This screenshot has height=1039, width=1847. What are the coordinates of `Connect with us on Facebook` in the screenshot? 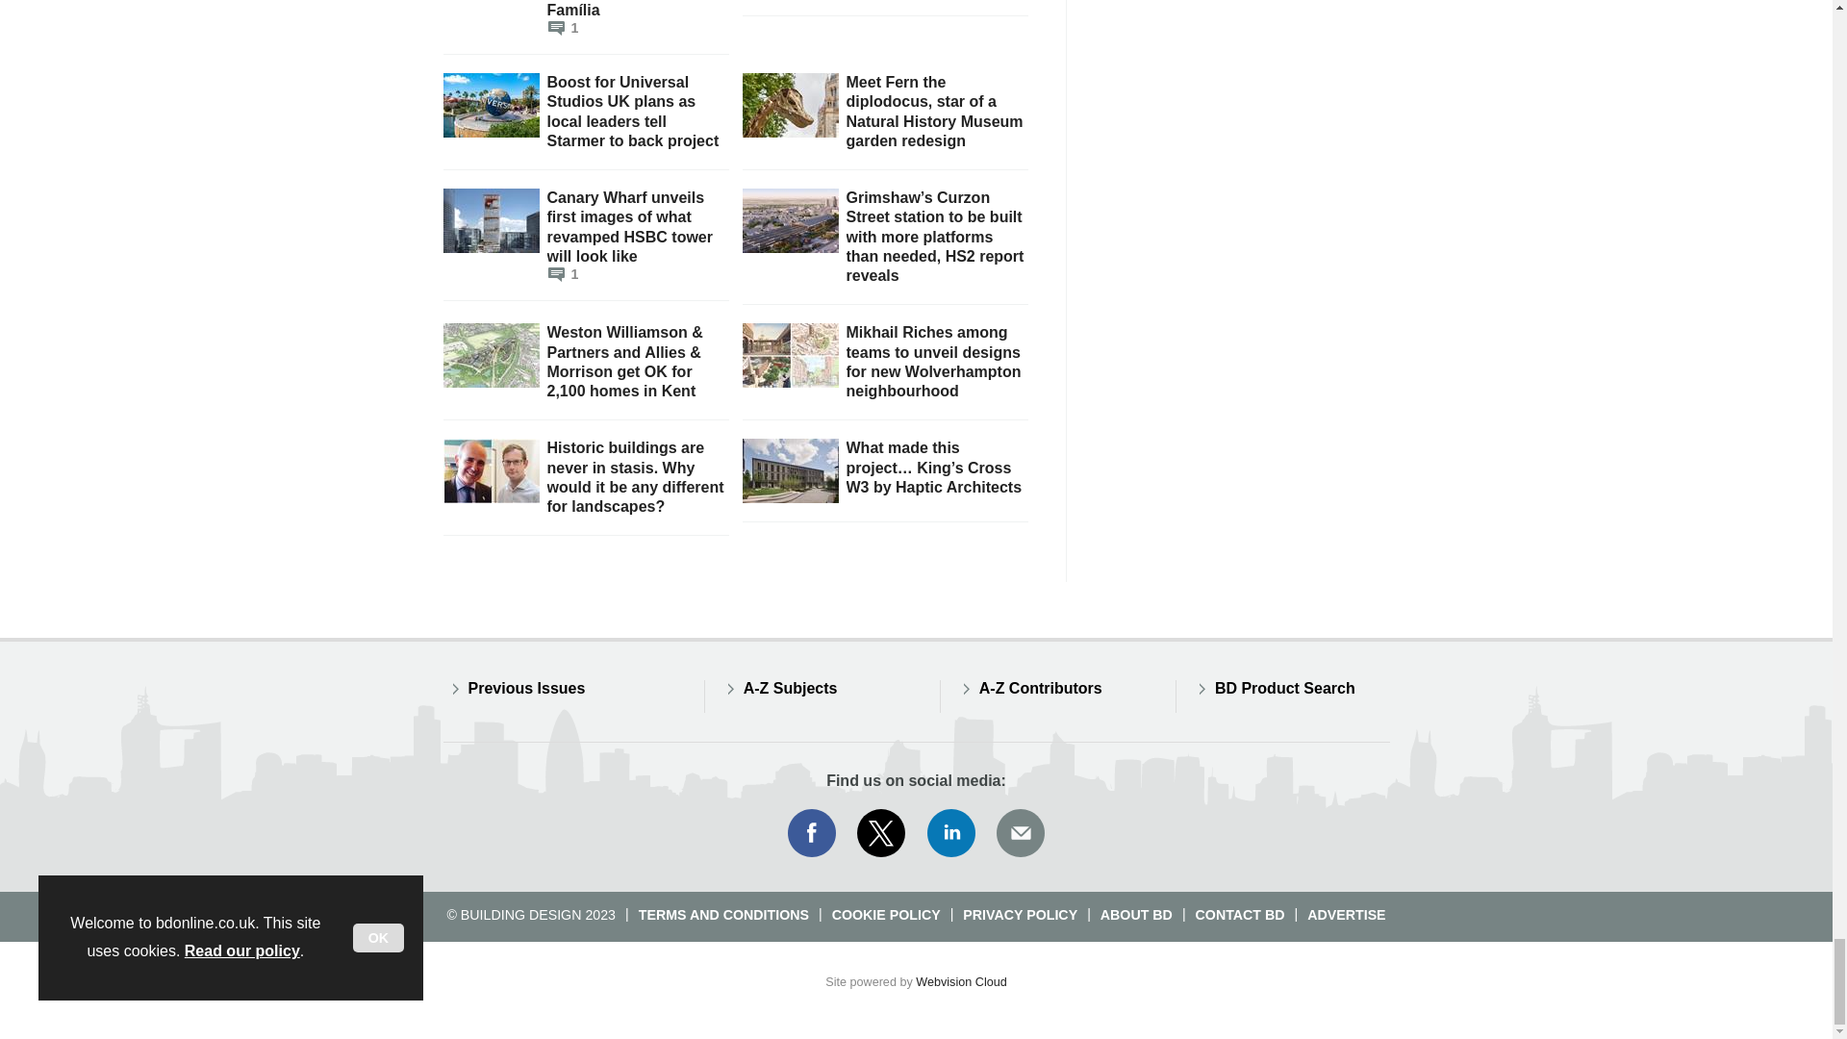 It's located at (811, 833).